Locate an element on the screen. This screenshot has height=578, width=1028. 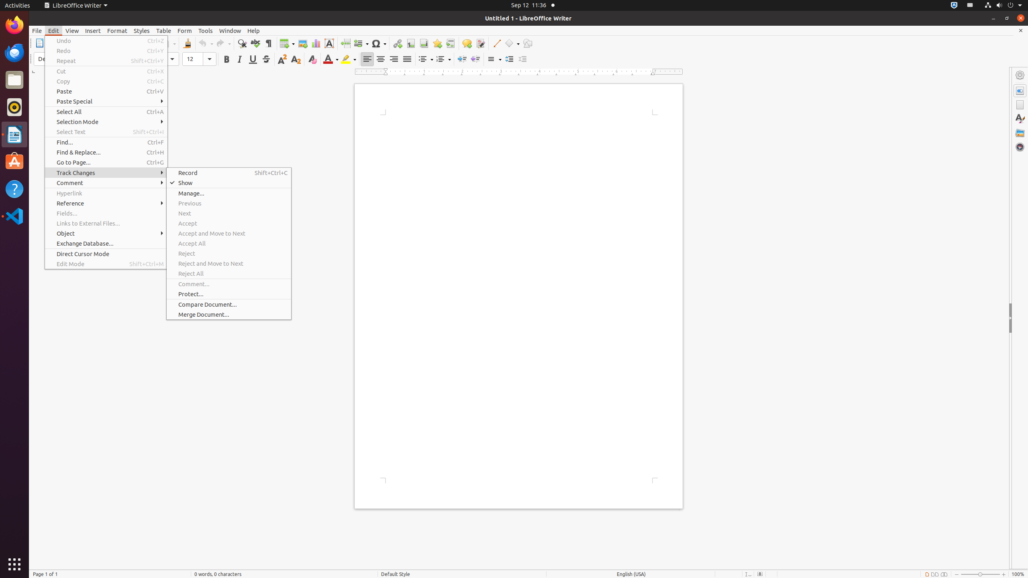
Cross-reference is located at coordinates (451, 43).